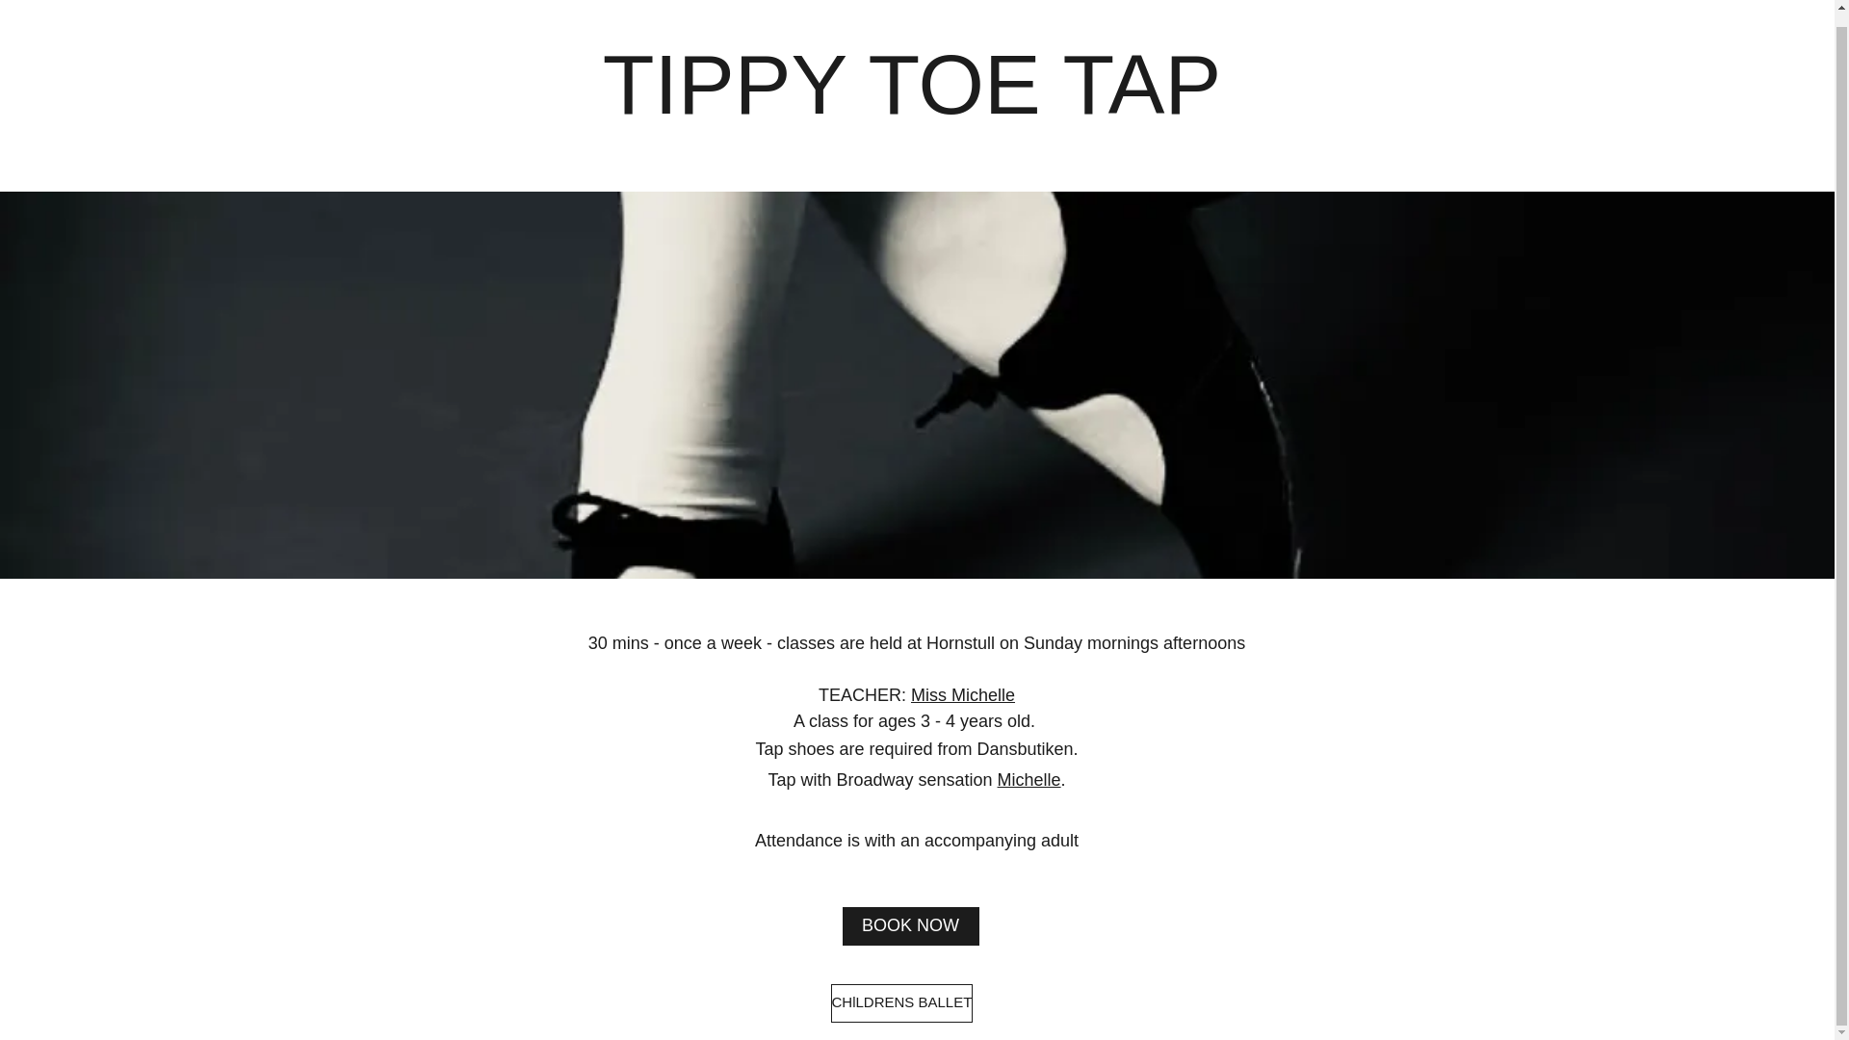 Image resolution: width=1849 pixels, height=1040 pixels. What do you see at coordinates (963, 695) in the screenshot?
I see `Miss Michelle` at bounding box center [963, 695].